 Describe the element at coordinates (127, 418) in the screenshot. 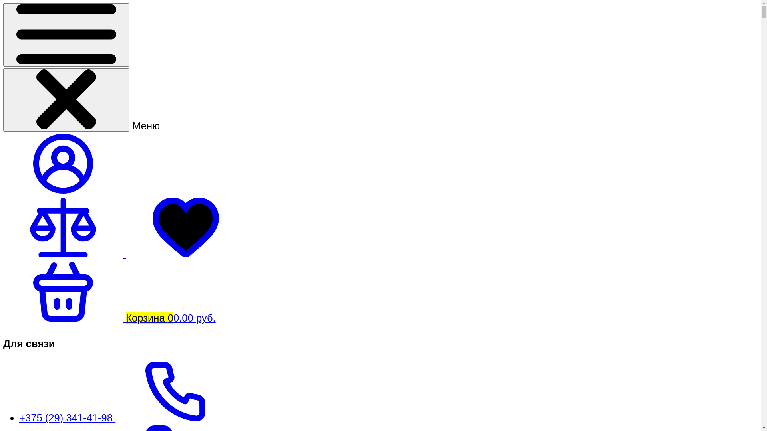

I see `+375 (29) 341-41-98` at that location.